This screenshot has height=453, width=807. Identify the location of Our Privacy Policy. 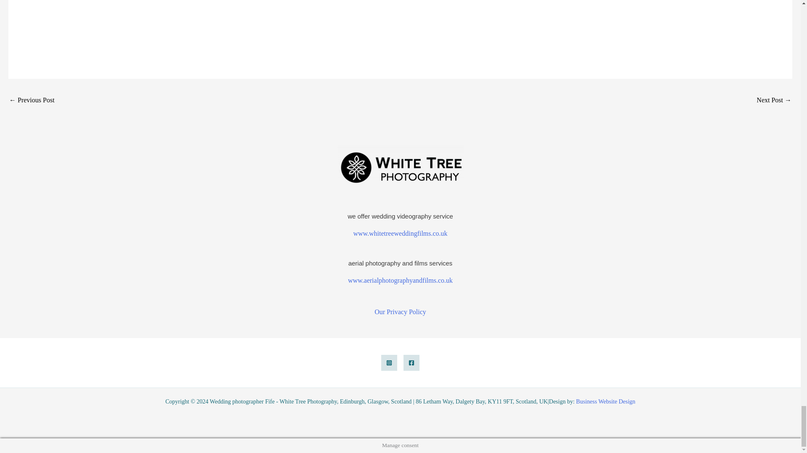
(400, 312).